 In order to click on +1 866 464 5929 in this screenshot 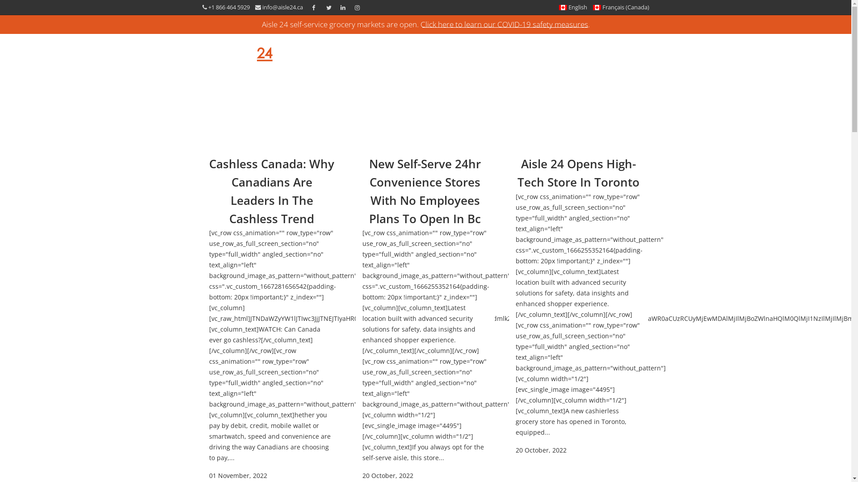, I will do `click(230, 7)`.